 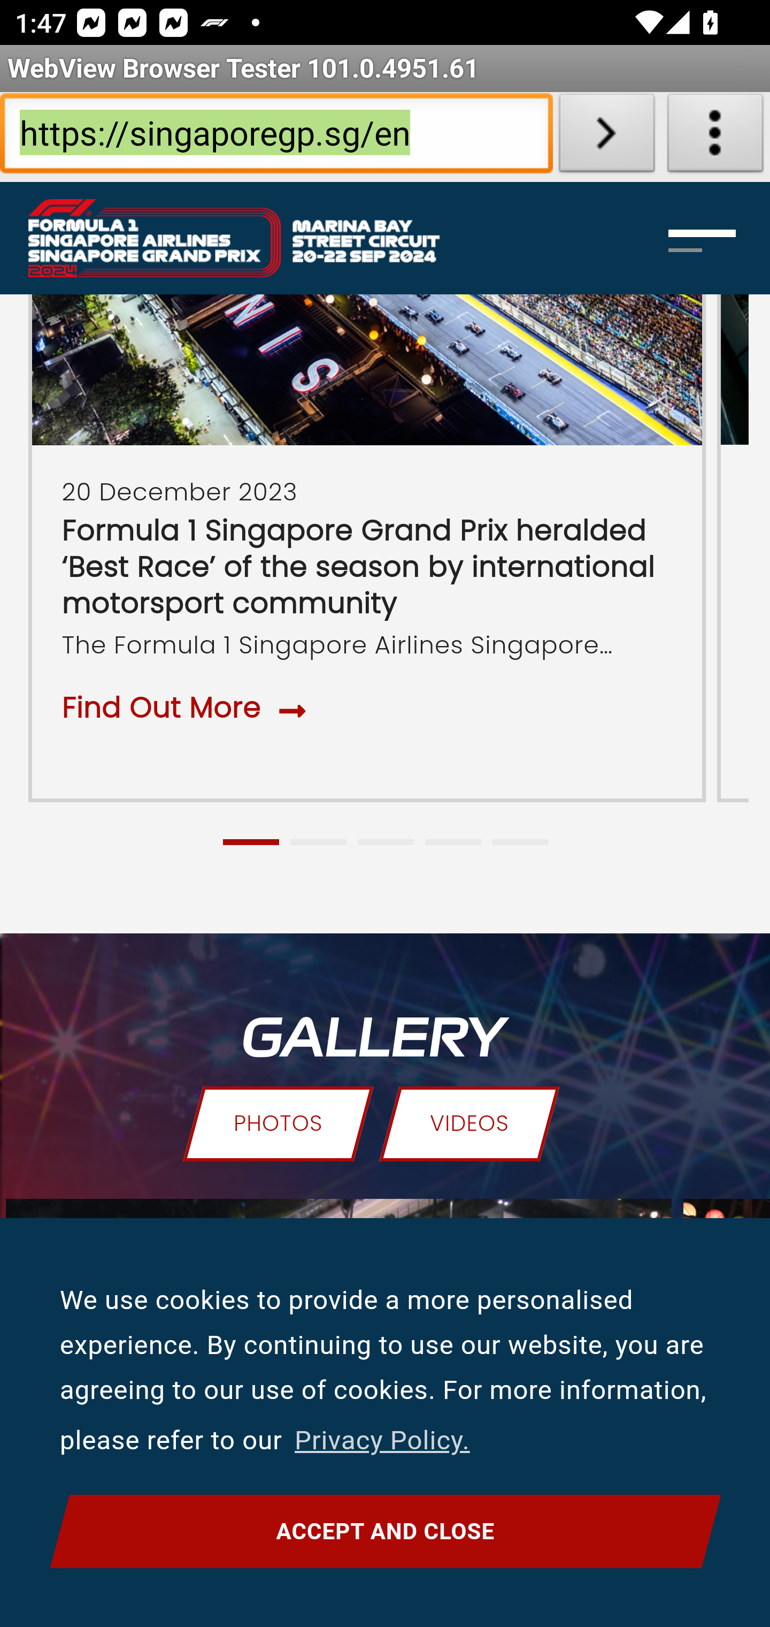 What do you see at coordinates (606, 137) in the screenshot?
I see `Load URL` at bounding box center [606, 137].